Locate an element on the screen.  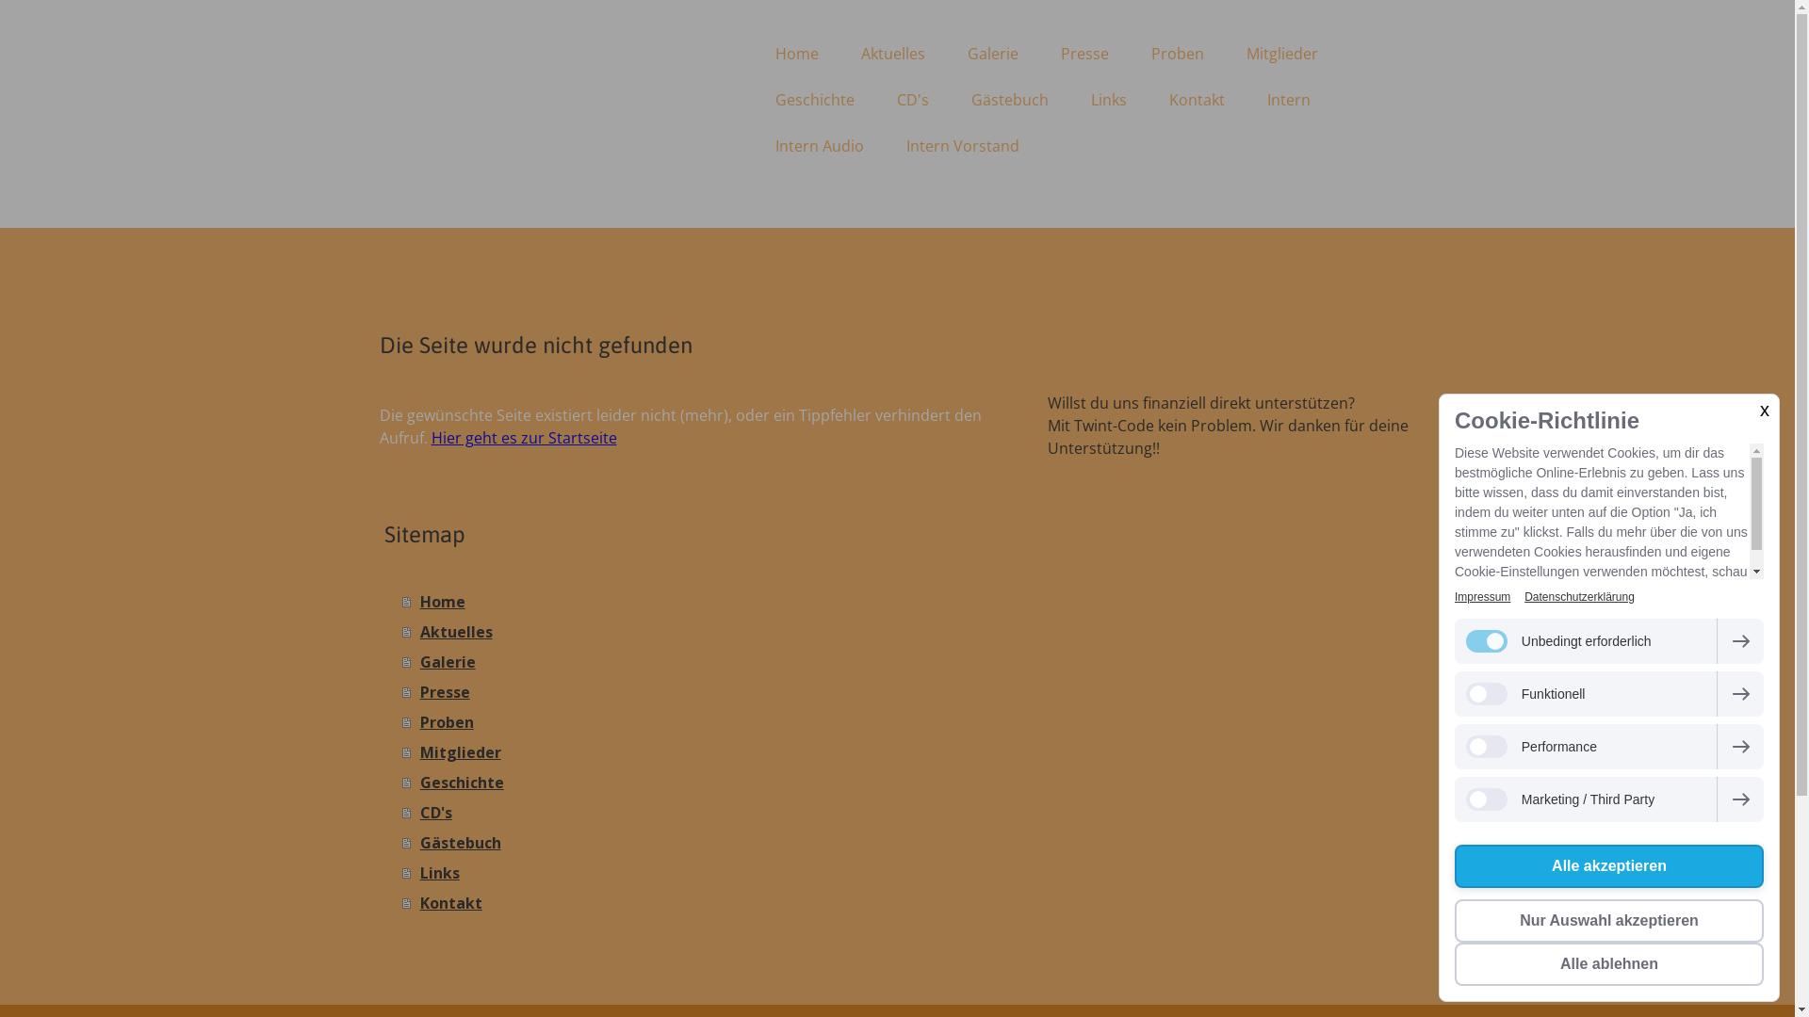
Intern Audio is located at coordinates (819, 146).